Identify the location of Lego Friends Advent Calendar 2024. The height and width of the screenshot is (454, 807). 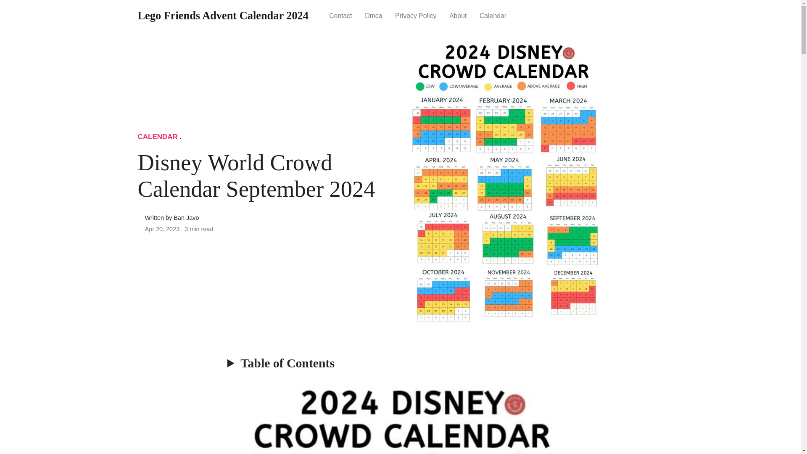
(223, 16).